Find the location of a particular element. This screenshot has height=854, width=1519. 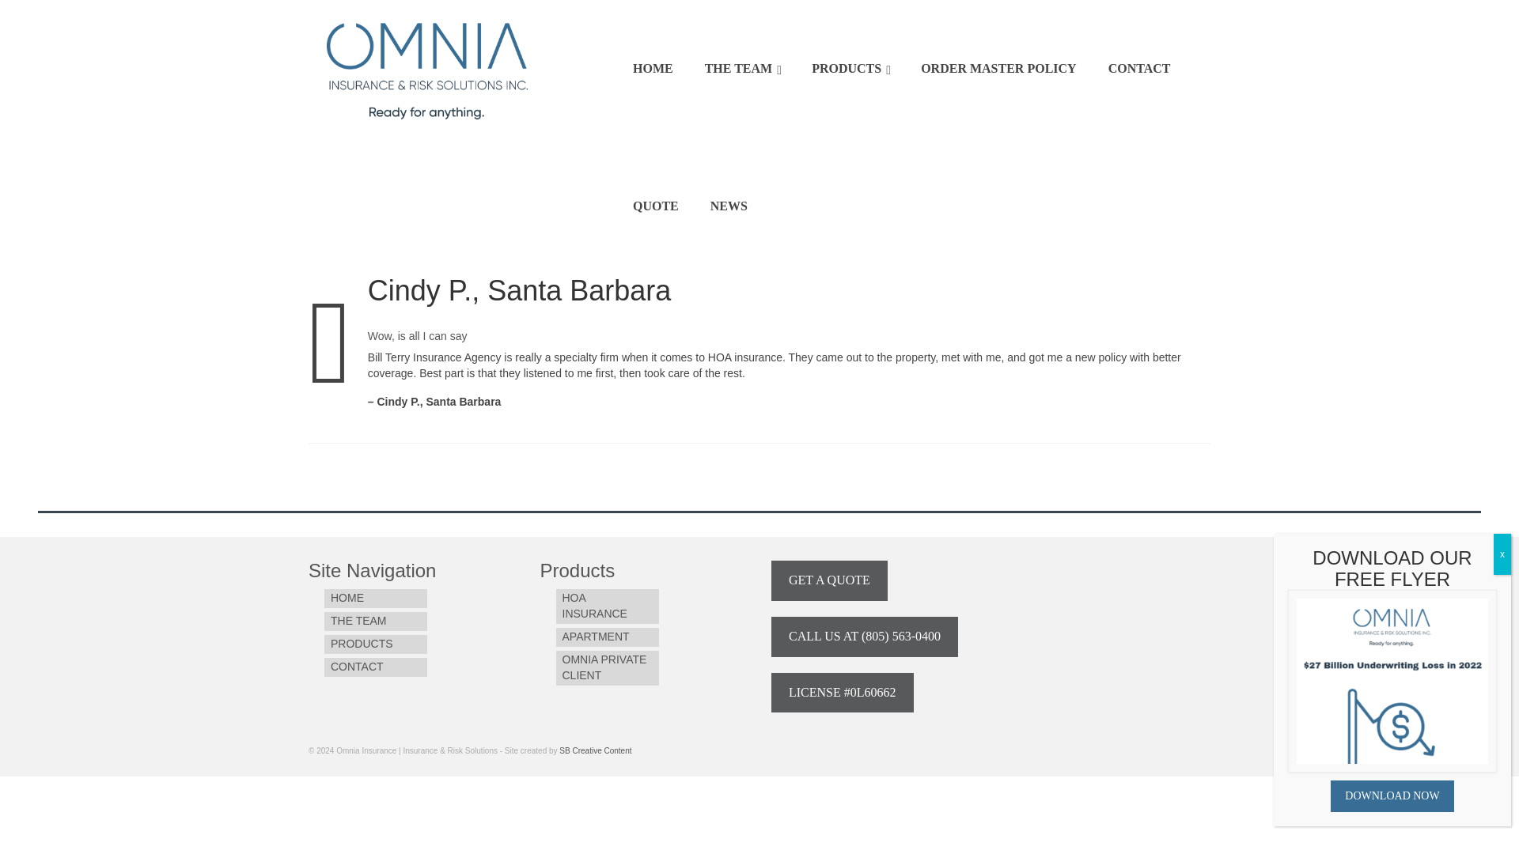

GET A QUOTE is located at coordinates (829, 580).